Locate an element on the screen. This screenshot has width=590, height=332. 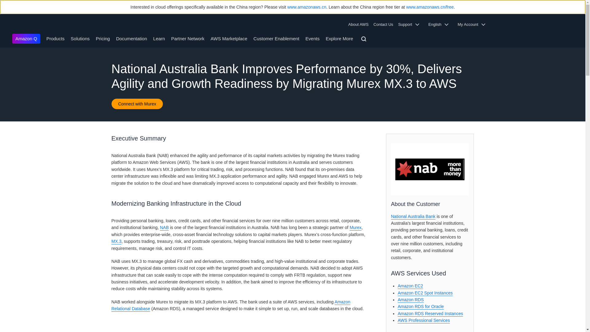
www.amazonaws.cn is located at coordinates (307, 7).